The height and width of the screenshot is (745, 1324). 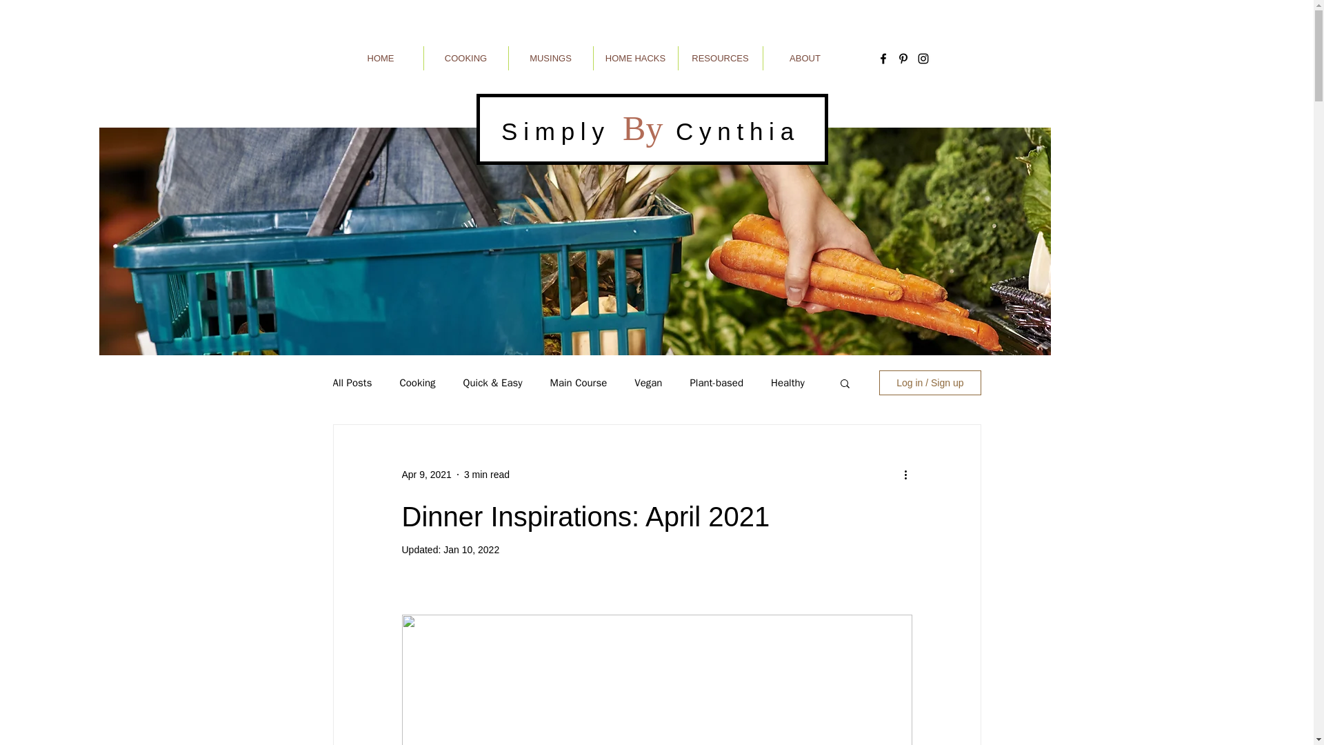 What do you see at coordinates (379, 58) in the screenshot?
I see `HOME` at bounding box center [379, 58].